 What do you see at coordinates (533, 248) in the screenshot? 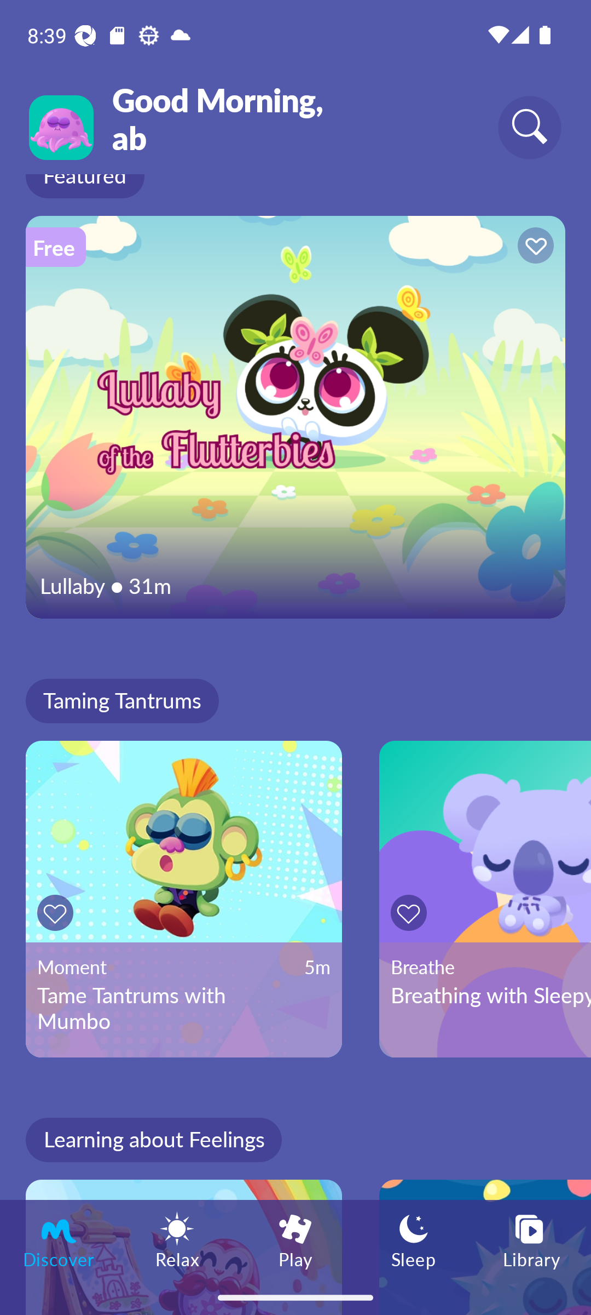
I see `Button` at bounding box center [533, 248].